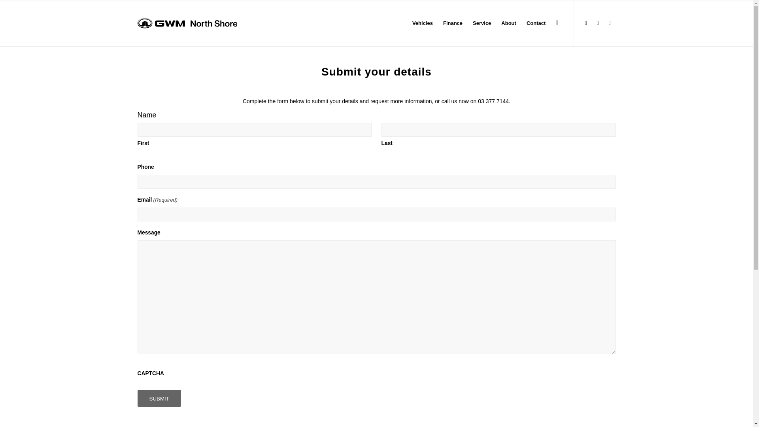 Image resolution: width=759 pixels, height=427 pixels. Describe the element at coordinates (493, 101) in the screenshot. I see `03 377 7144` at that location.